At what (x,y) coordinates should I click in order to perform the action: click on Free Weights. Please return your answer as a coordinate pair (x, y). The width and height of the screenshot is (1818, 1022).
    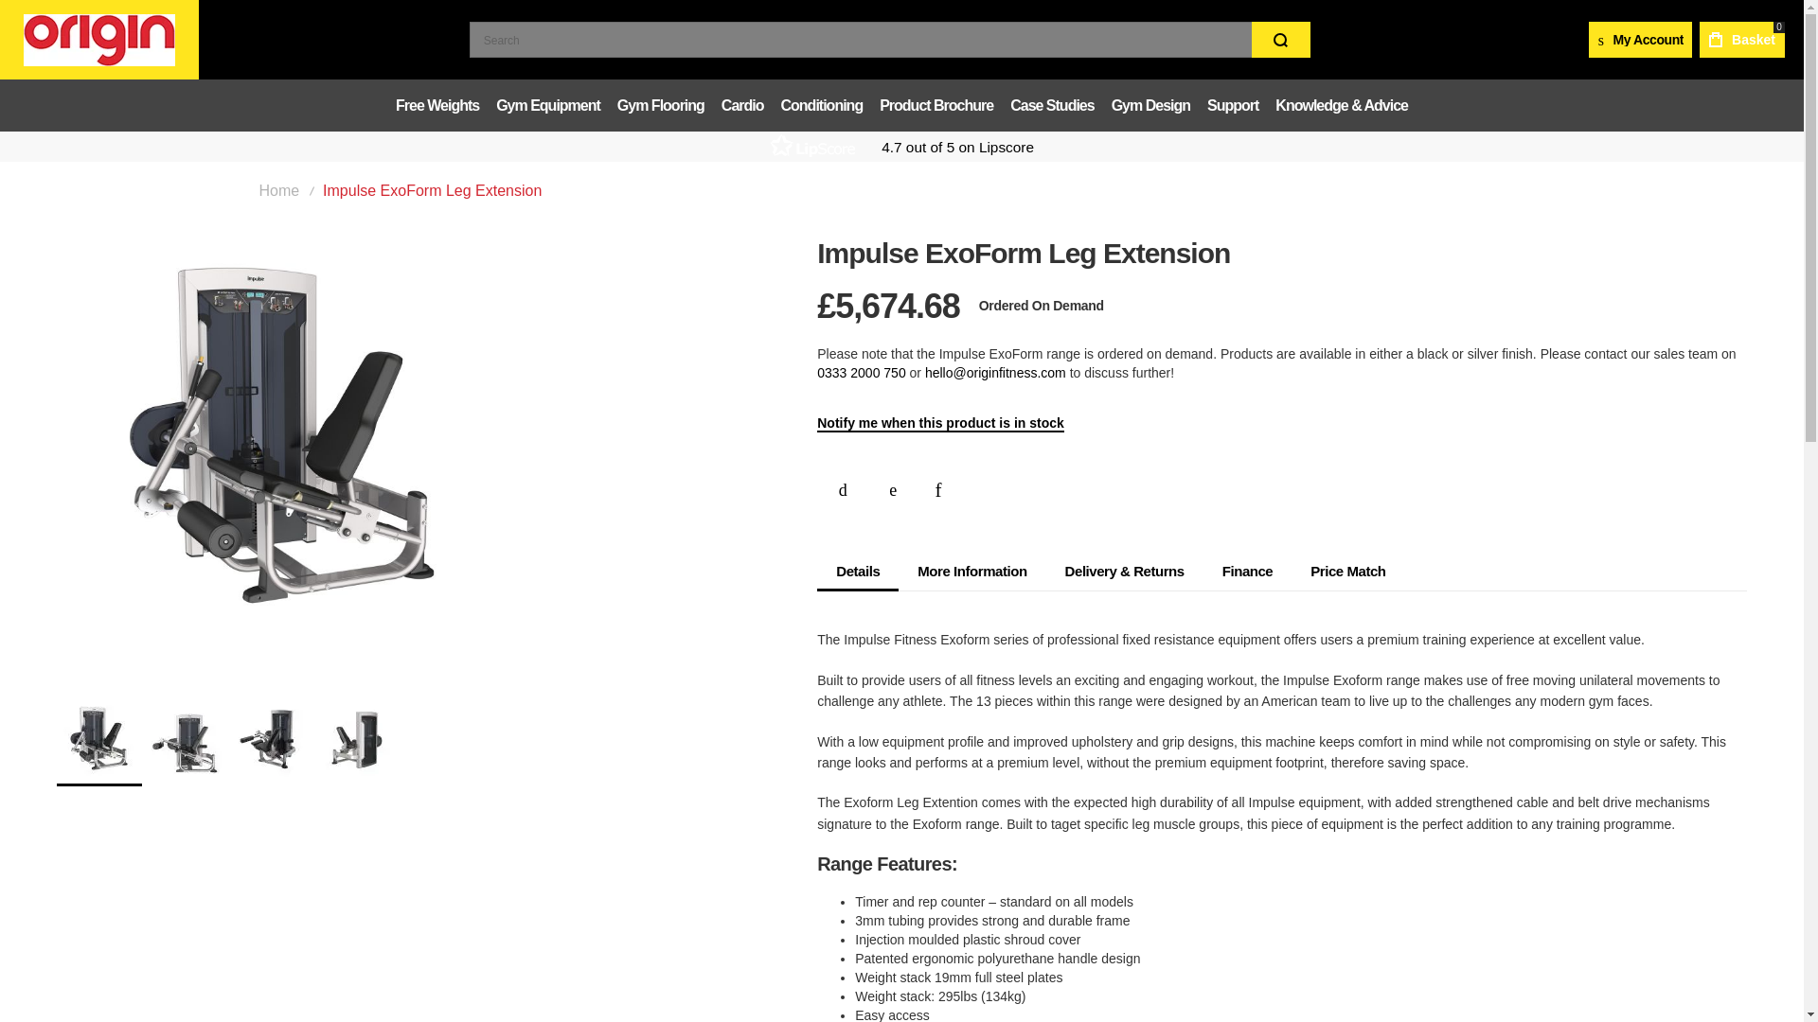
    Looking at the image, I should click on (437, 104).